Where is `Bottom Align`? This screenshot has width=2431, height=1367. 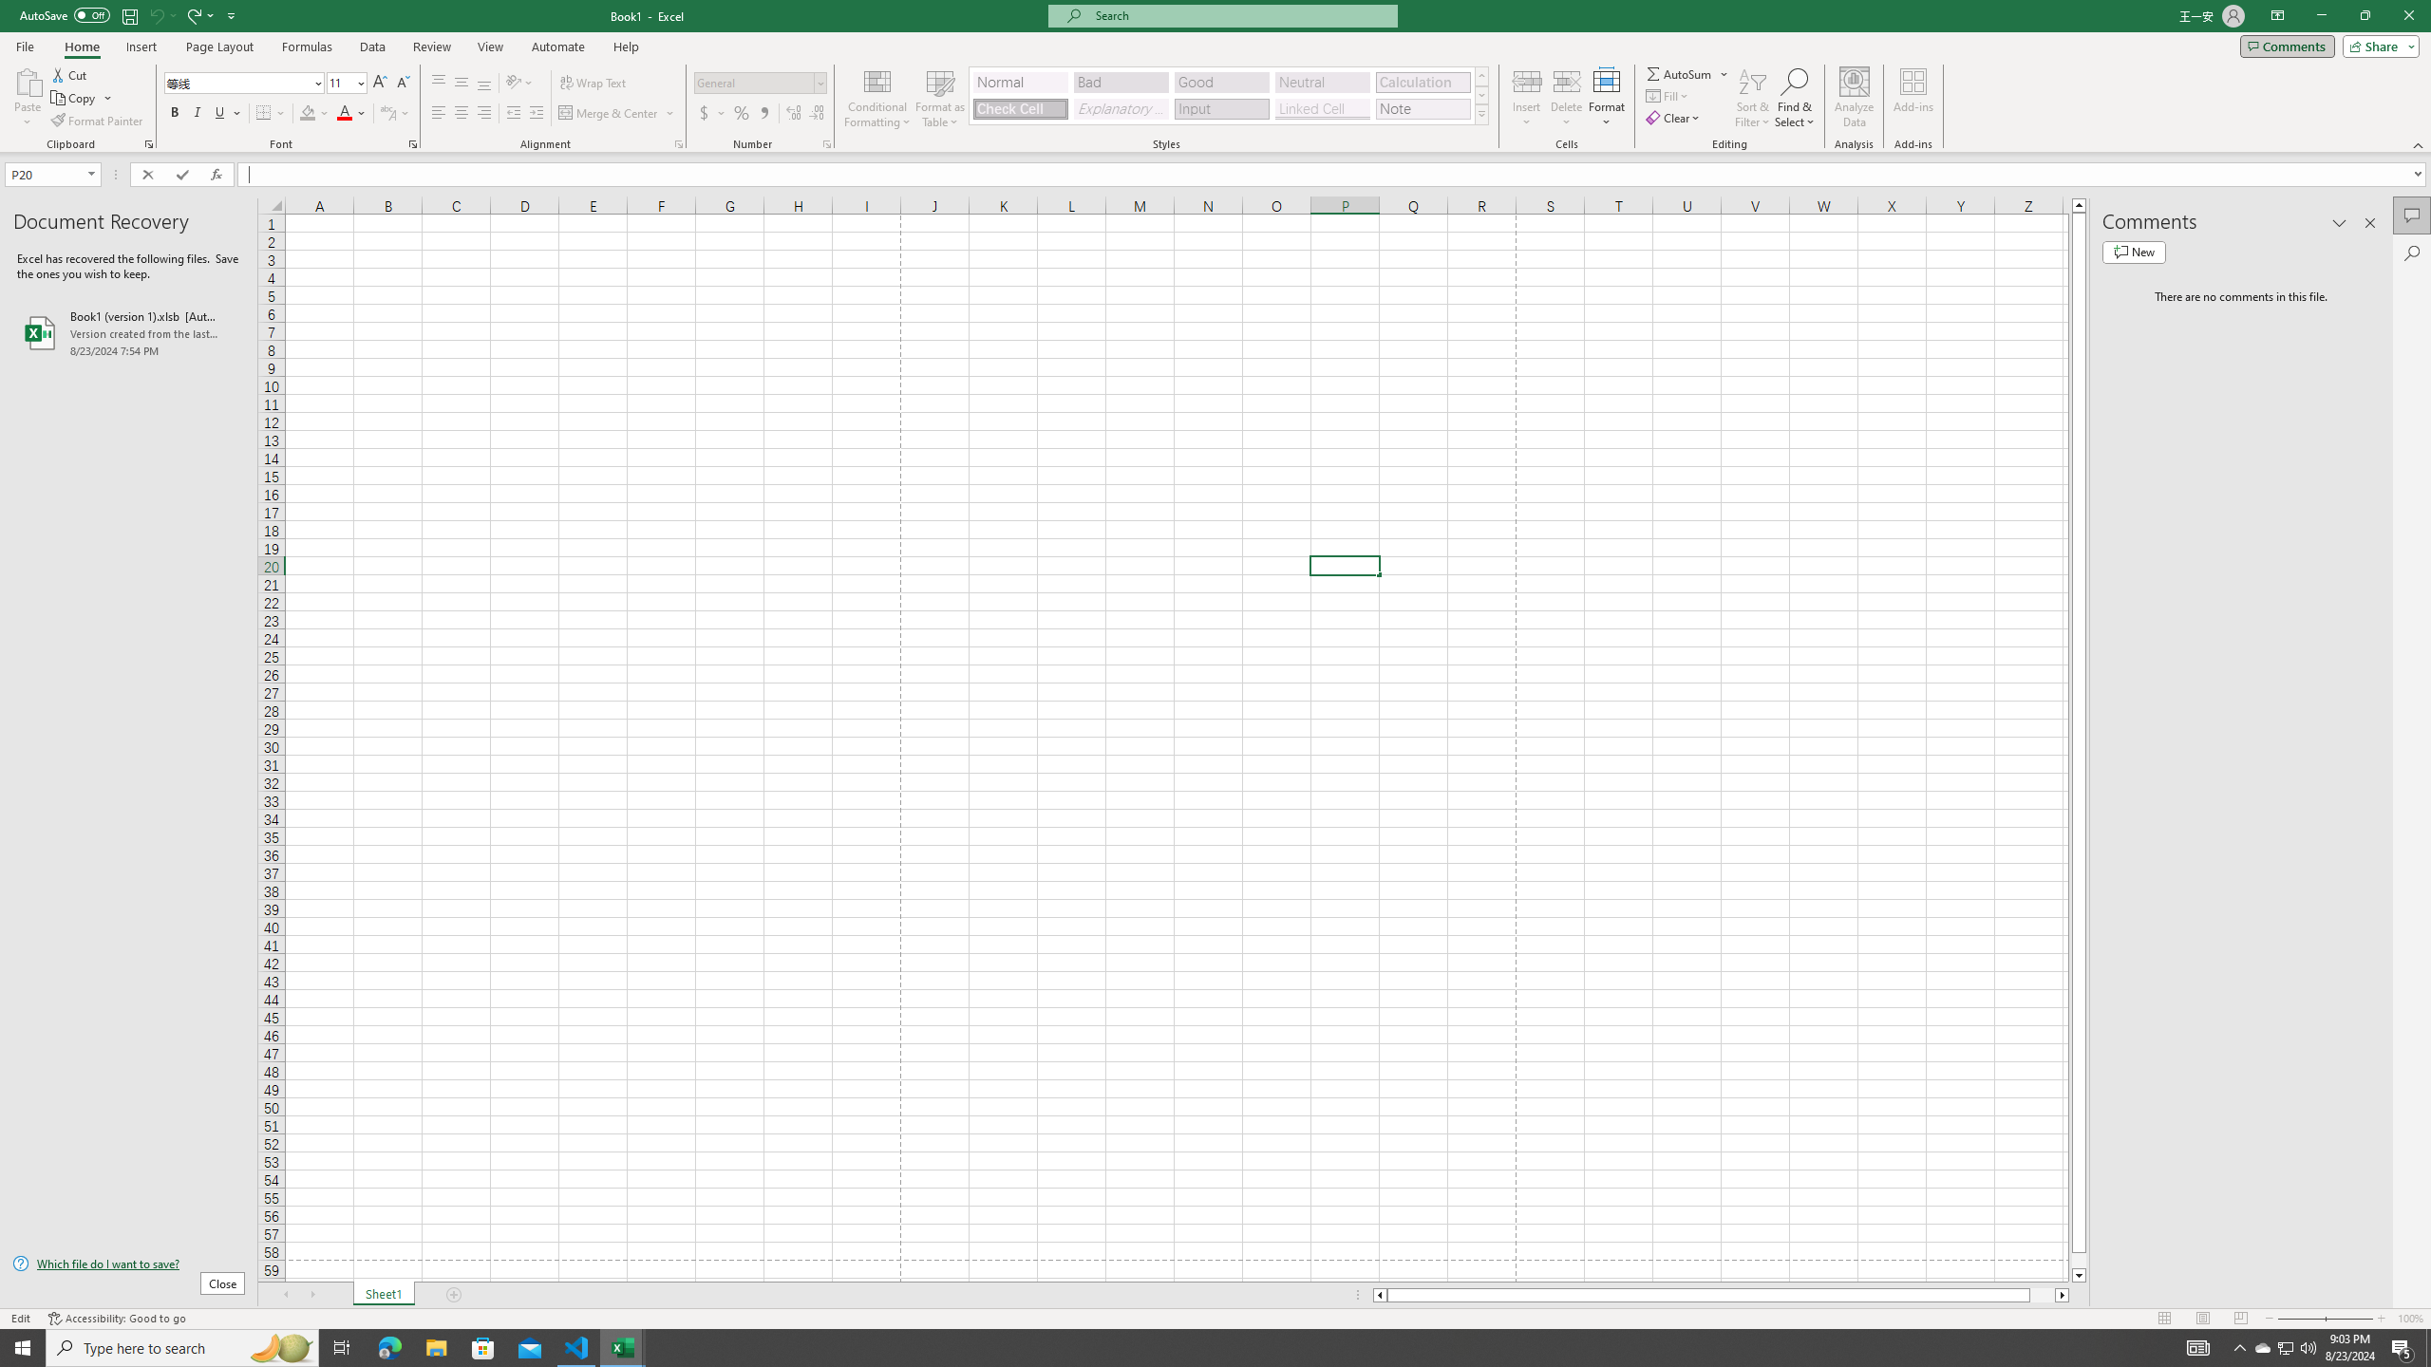 Bottom Align is located at coordinates (484, 84).